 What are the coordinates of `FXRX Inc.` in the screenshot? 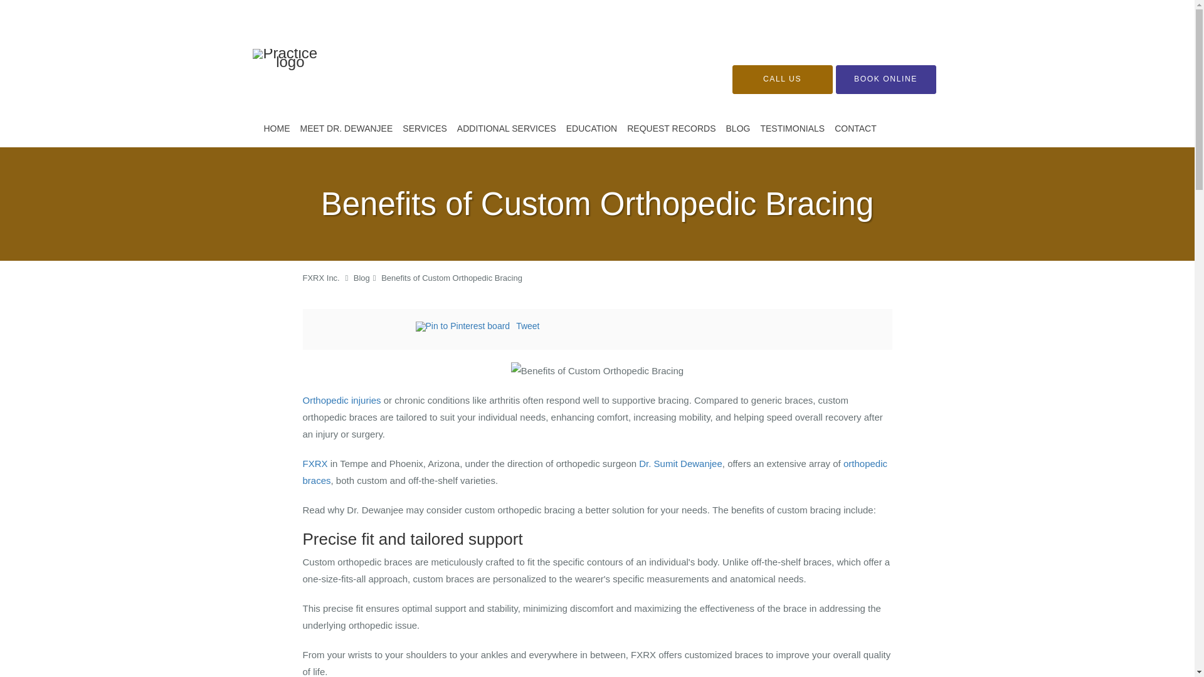 It's located at (320, 278).